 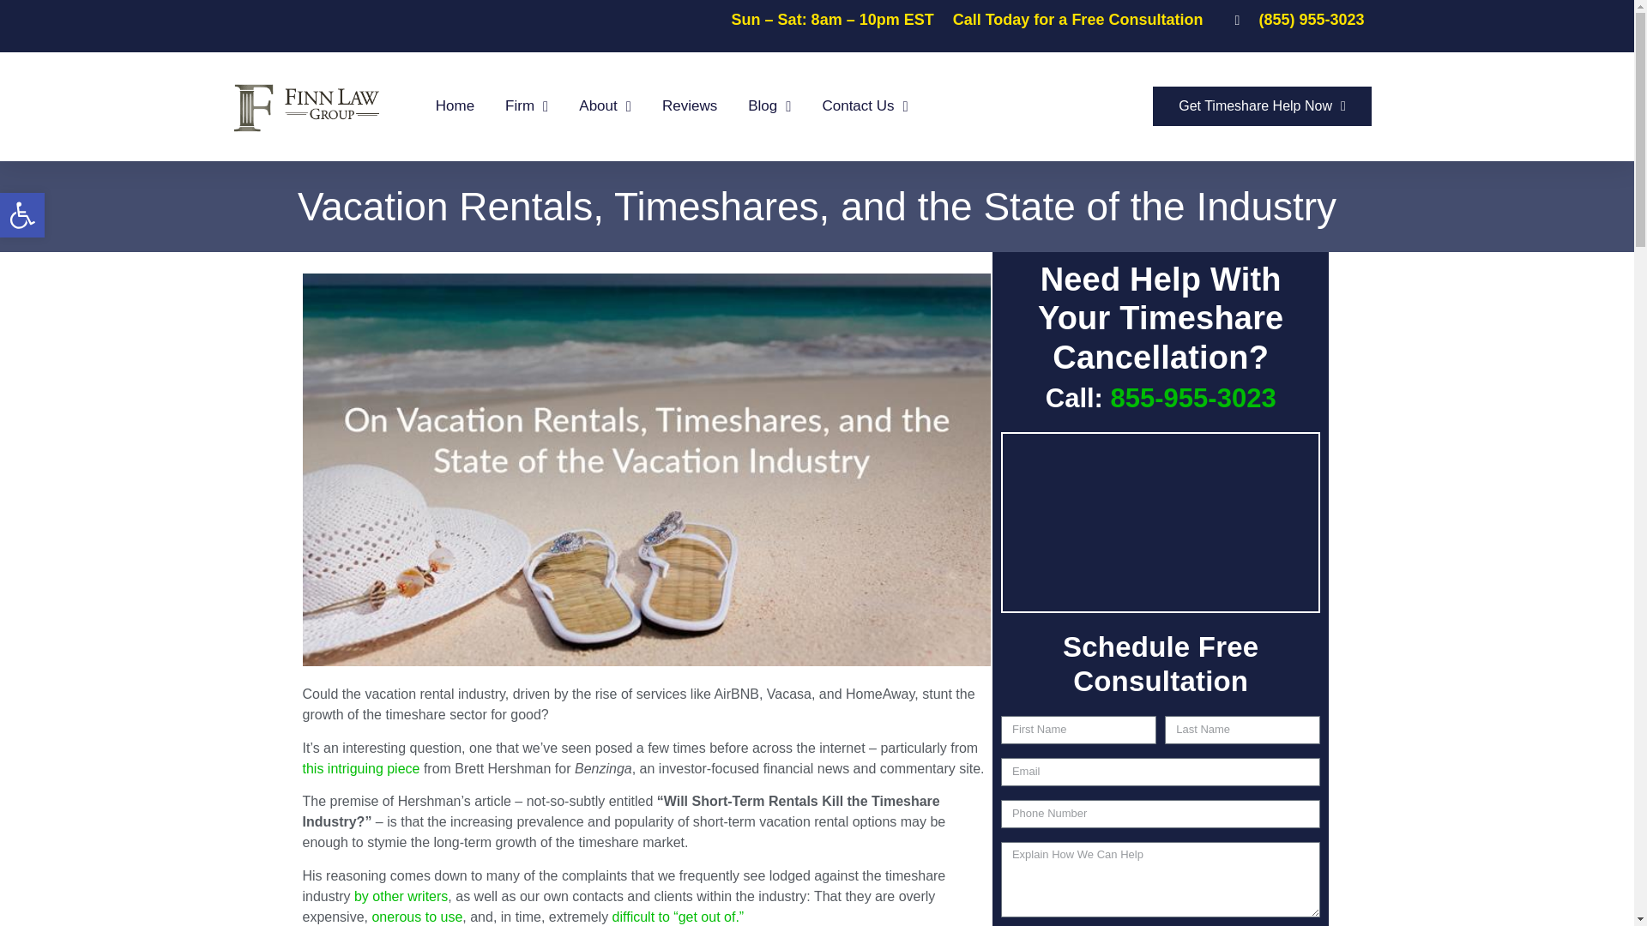 What do you see at coordinates (1078, 19) in the screenshot?
I see `About` at bounding box center [1078, 19].